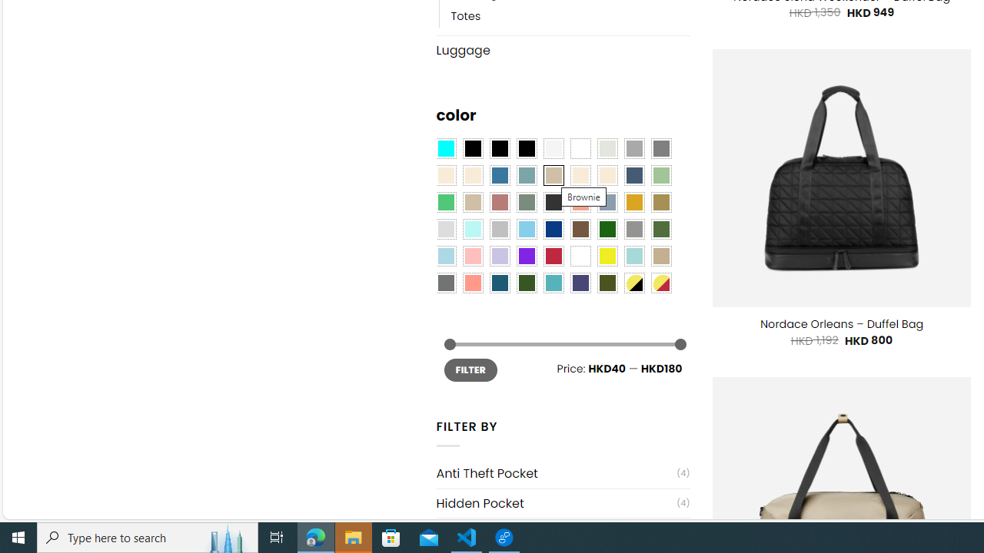 This screenshot has width=984, height=553. I want to click on Yellow-Black, so click(633, 283).